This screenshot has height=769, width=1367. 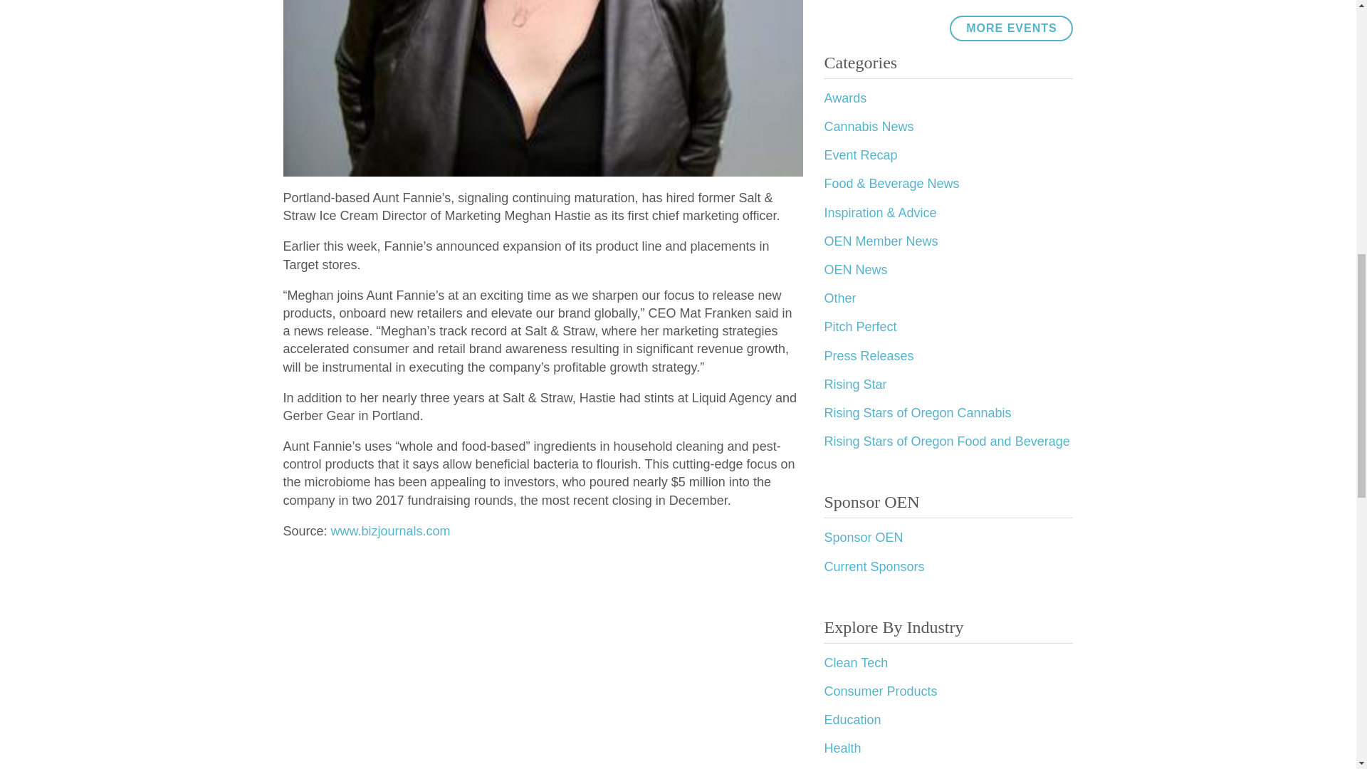 What do you see at coordinates (860, 155) in the screenshot?
I see `Event Recap` at bounding box center [860, 155].